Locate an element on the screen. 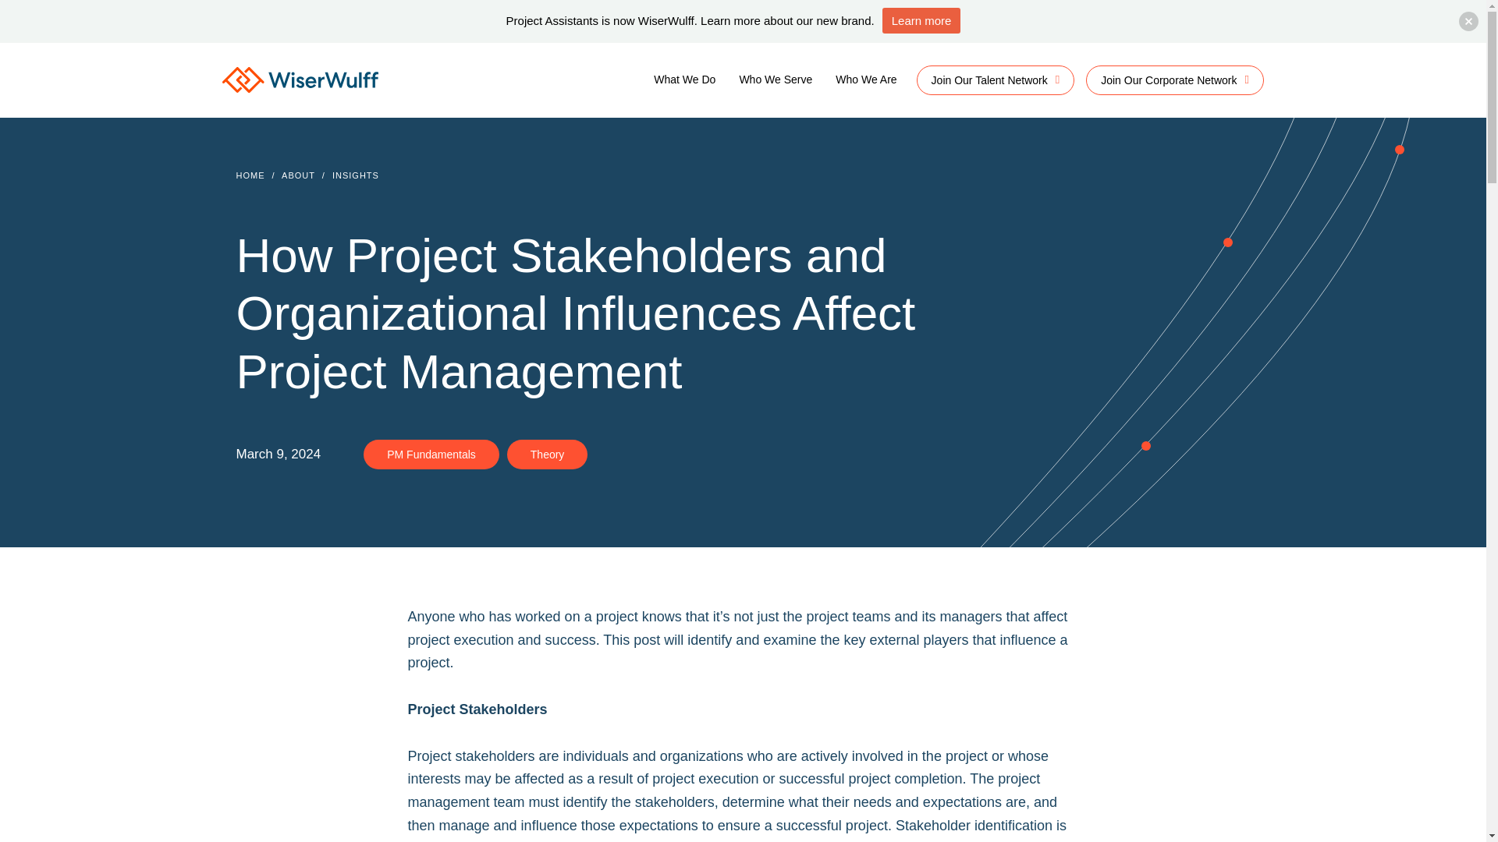 The width and height of the screenshot is (1498, 842). Who We Serve is located at coordinates (776, 80).